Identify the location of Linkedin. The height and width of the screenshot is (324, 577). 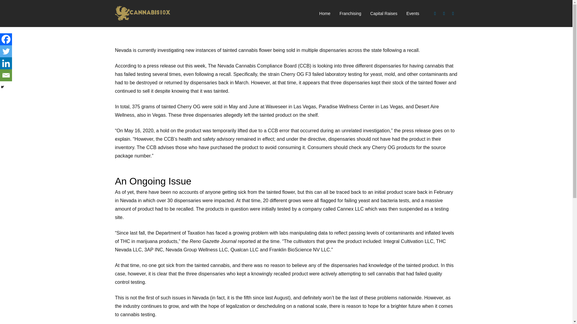
(6, 63).